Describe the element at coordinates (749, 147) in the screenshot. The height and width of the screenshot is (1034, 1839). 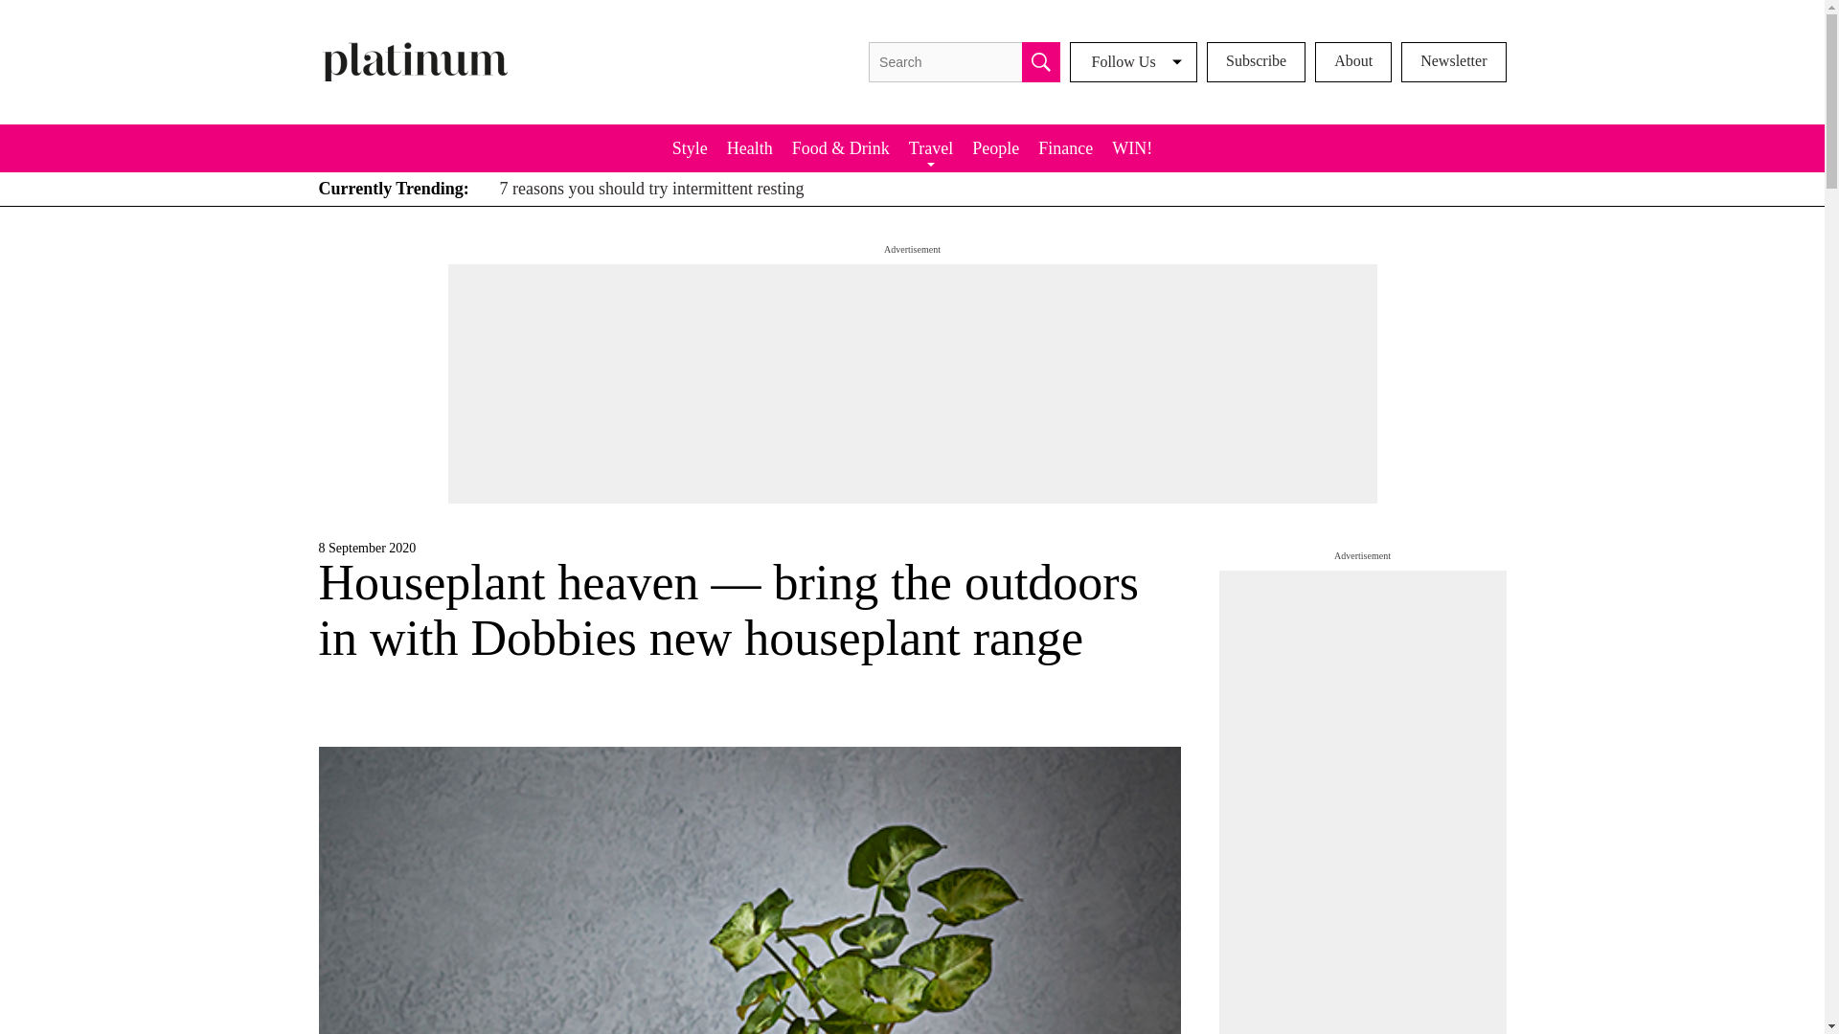
I see `Health` at that location.